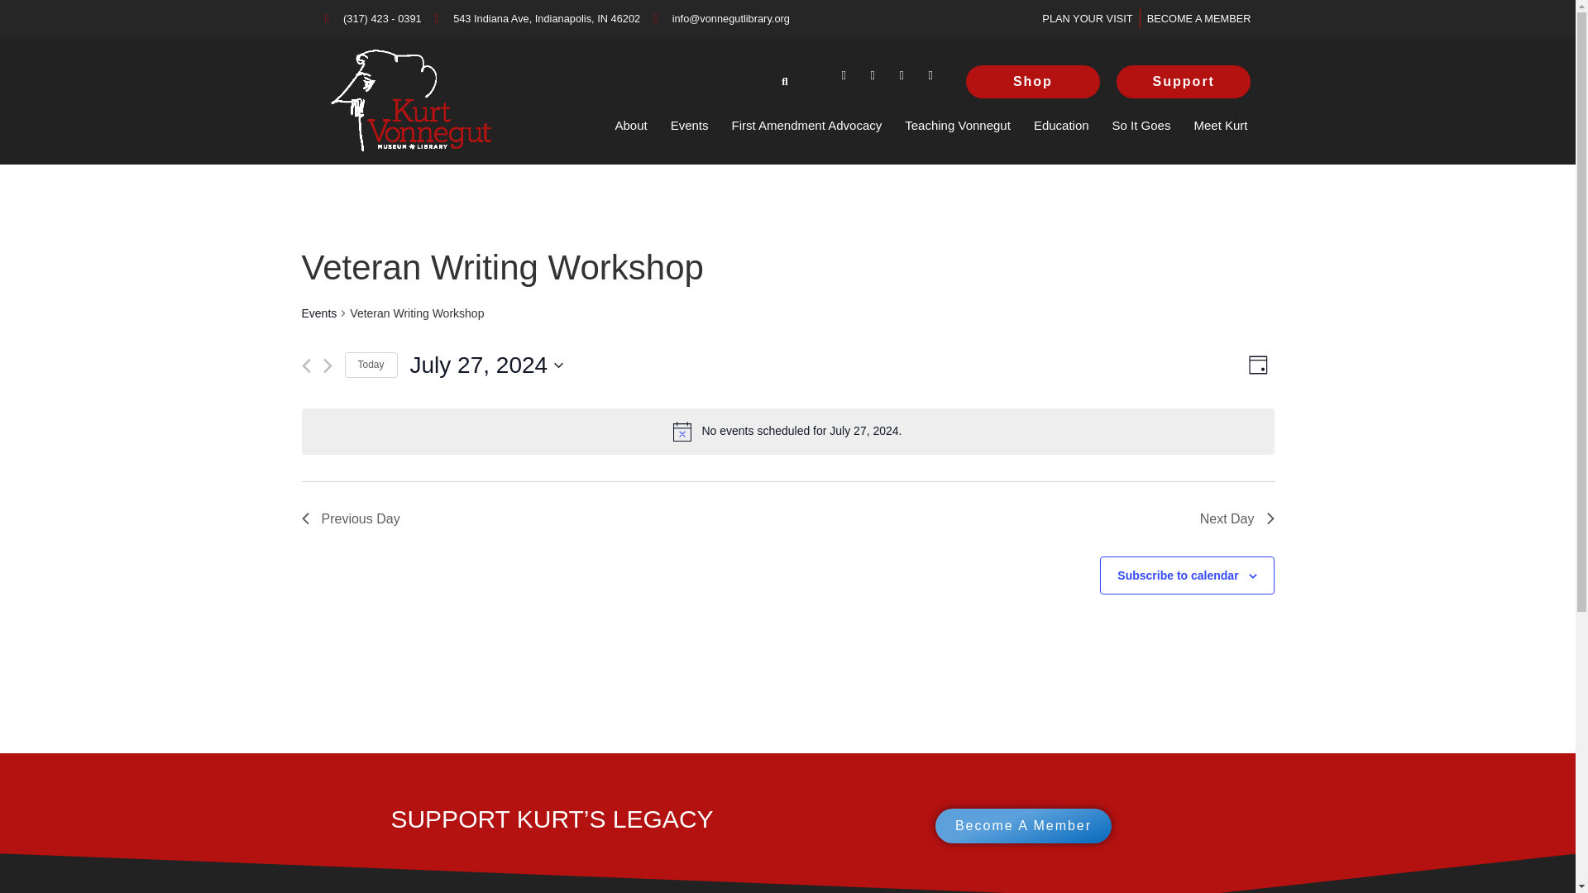  Describe the element at coordinates (1220, 125) in the screenshot. I see `Meet Kurt` at that location.